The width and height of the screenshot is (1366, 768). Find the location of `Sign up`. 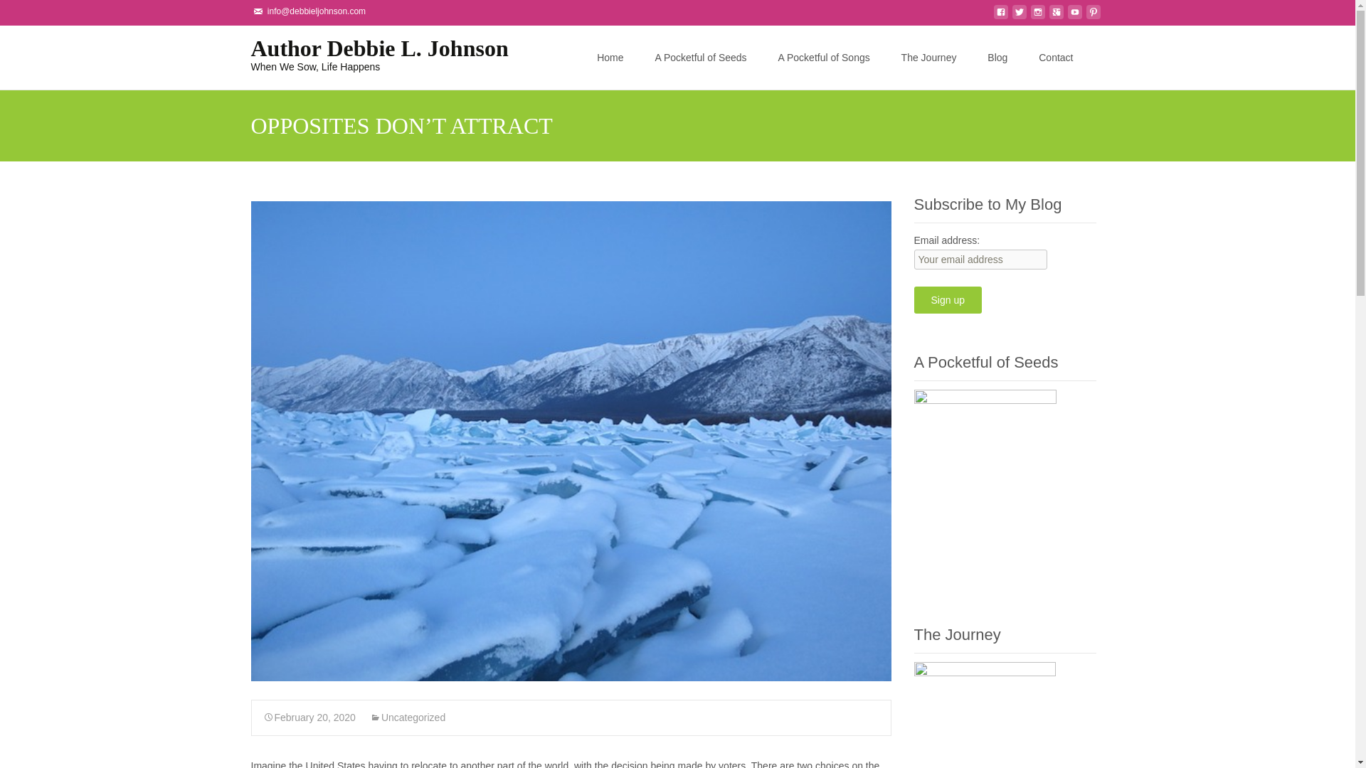

Sign up is located at coordinates (947, 299).